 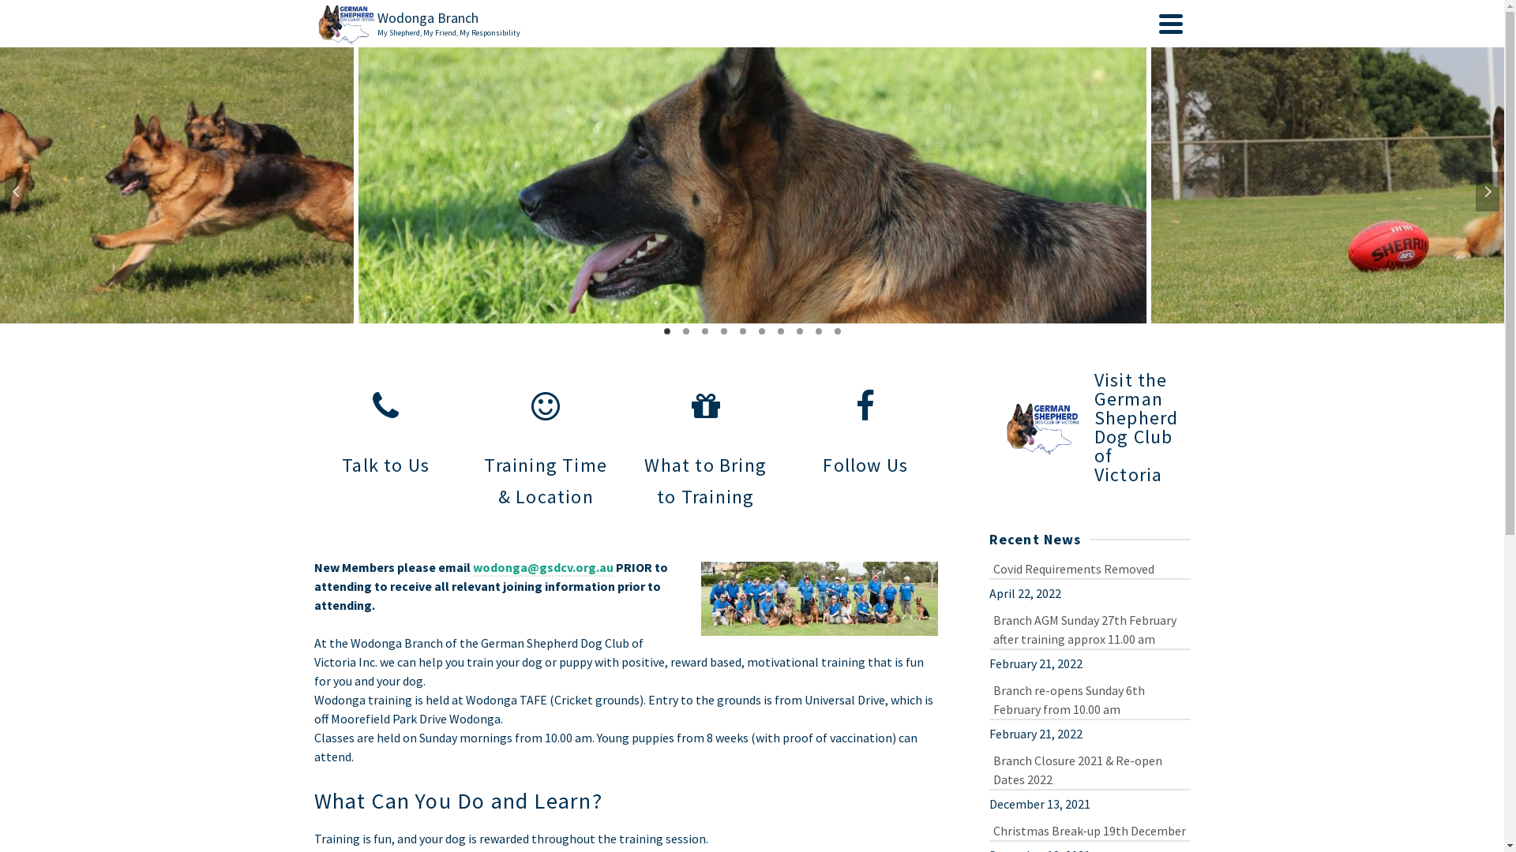 I want to click on Christmas Break-up 19th December, so click(x=1090, y=830).